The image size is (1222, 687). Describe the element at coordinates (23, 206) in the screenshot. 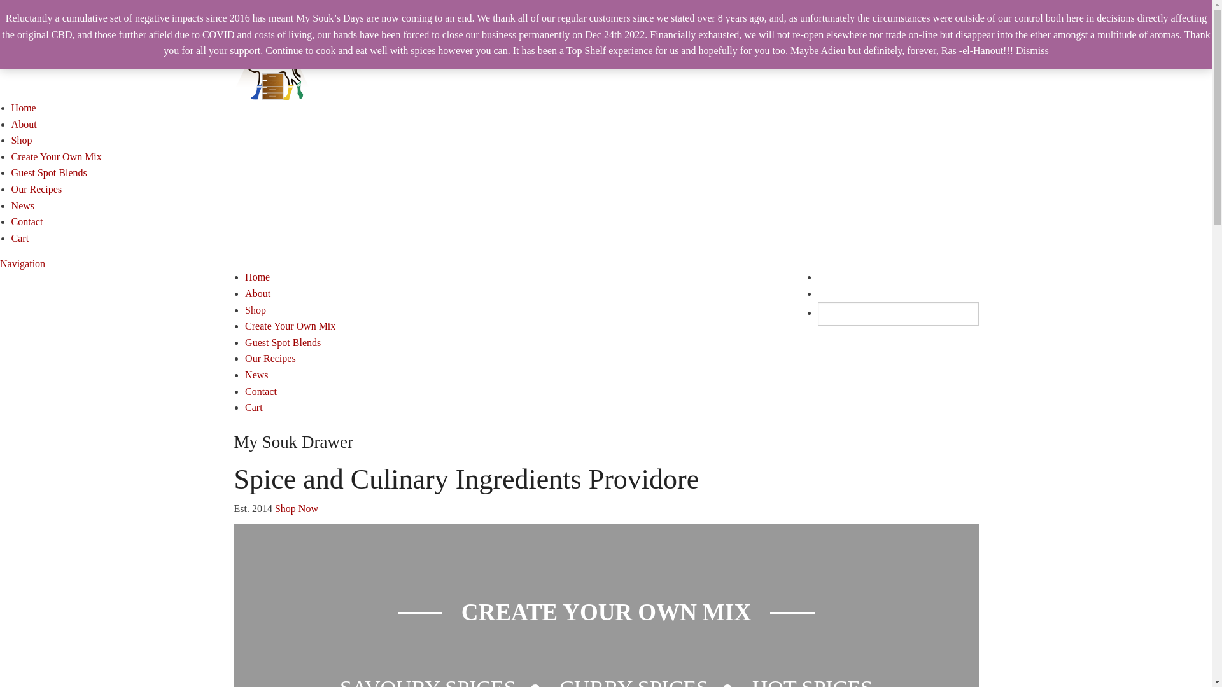

I see `News` at that location.